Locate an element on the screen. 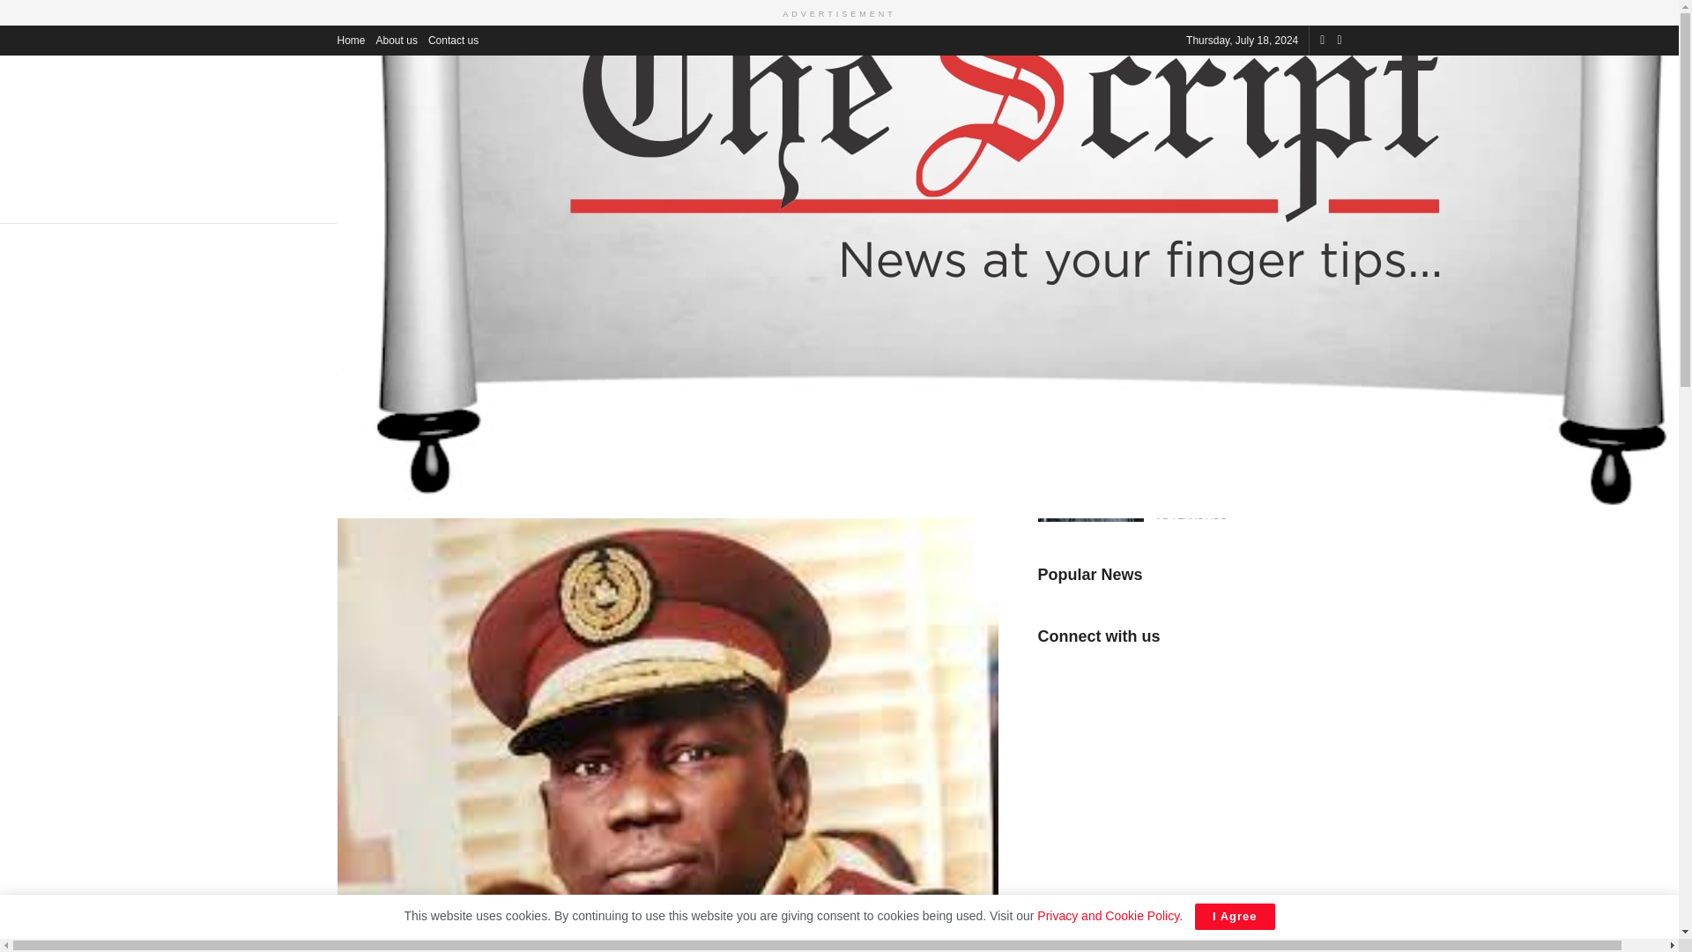 Image resolution: width=1692 pixels, height=952 pixels. EDUCATION is located at coordinates (1087, 200).